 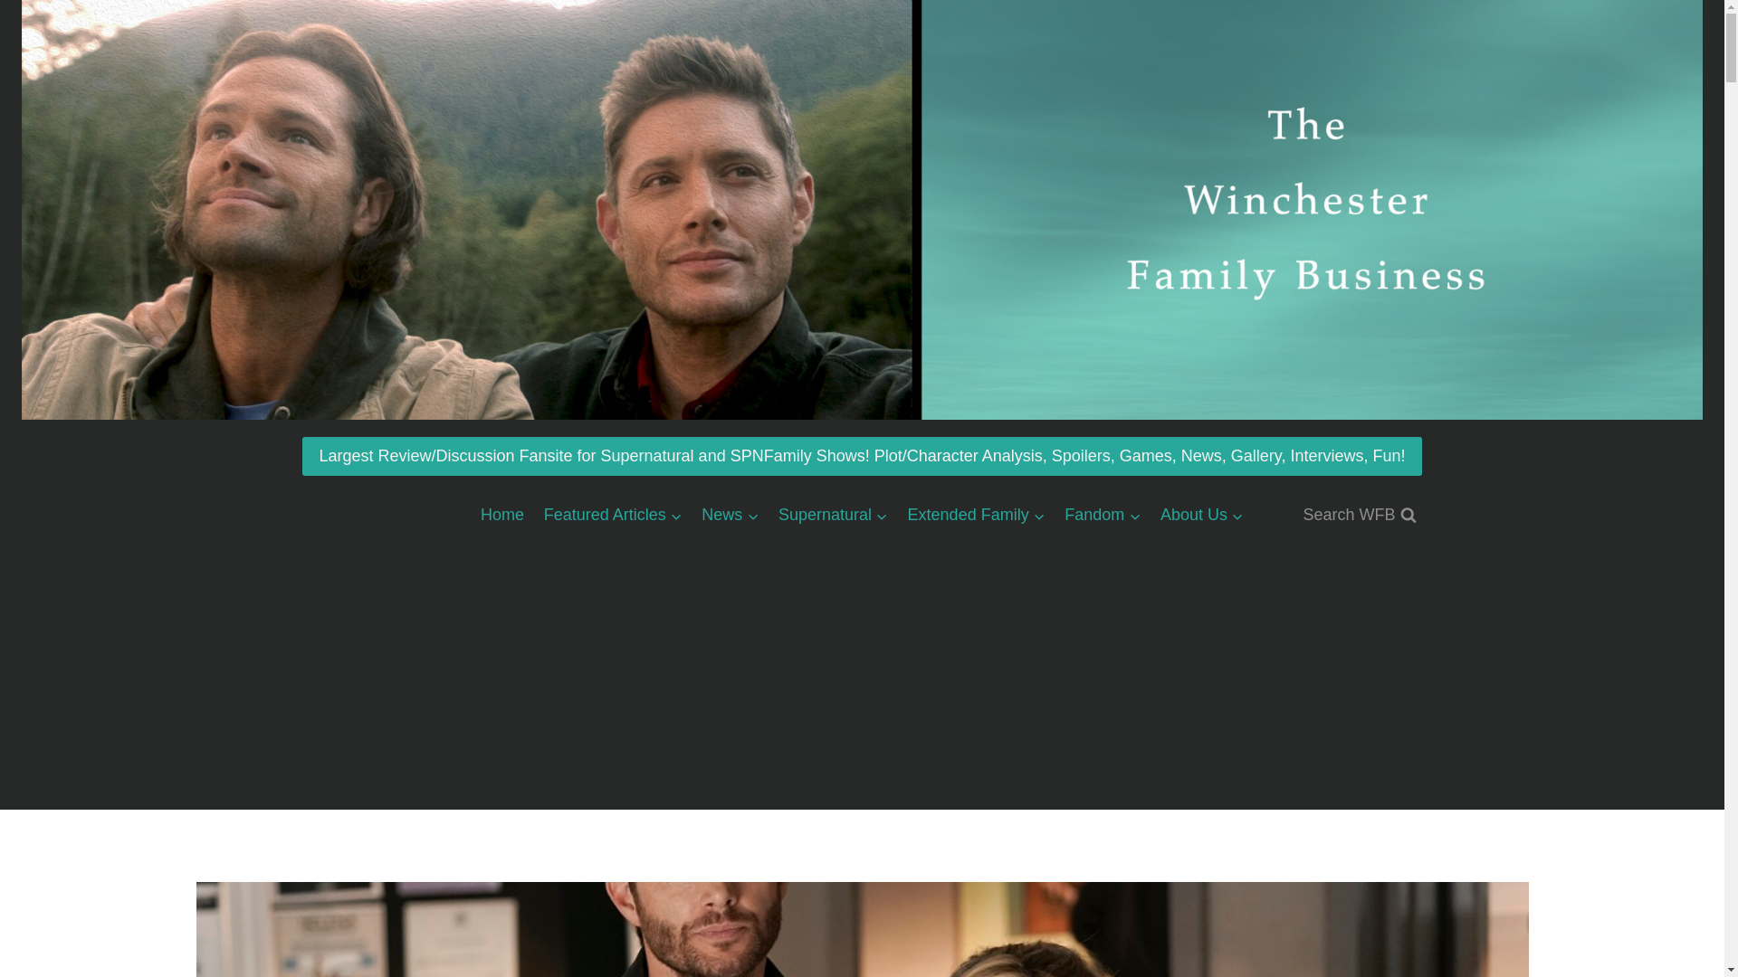 I want to click on Fandom, so click(x=1103, y=515).